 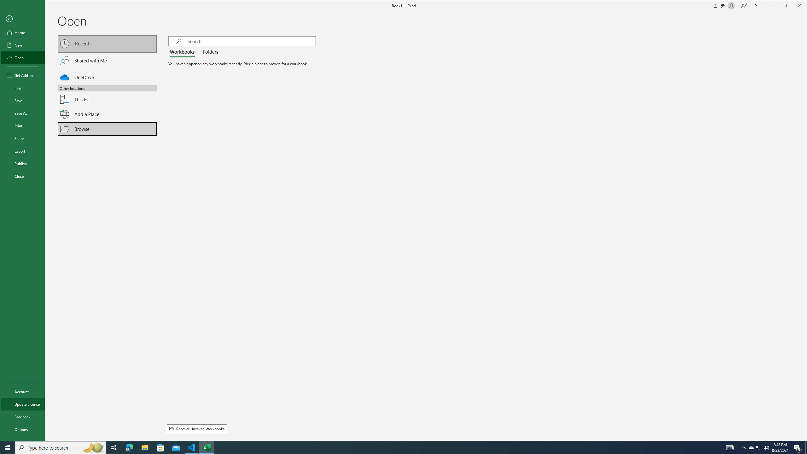 I want to click on User Promoted Notification Area, so click(x=758, y=448).